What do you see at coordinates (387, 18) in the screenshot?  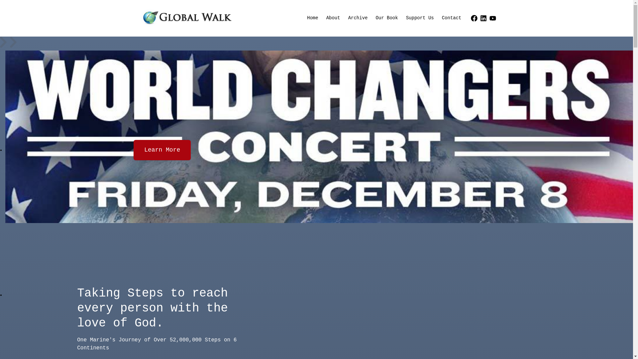 I see `Our Book` at bounding box center [387, 18].